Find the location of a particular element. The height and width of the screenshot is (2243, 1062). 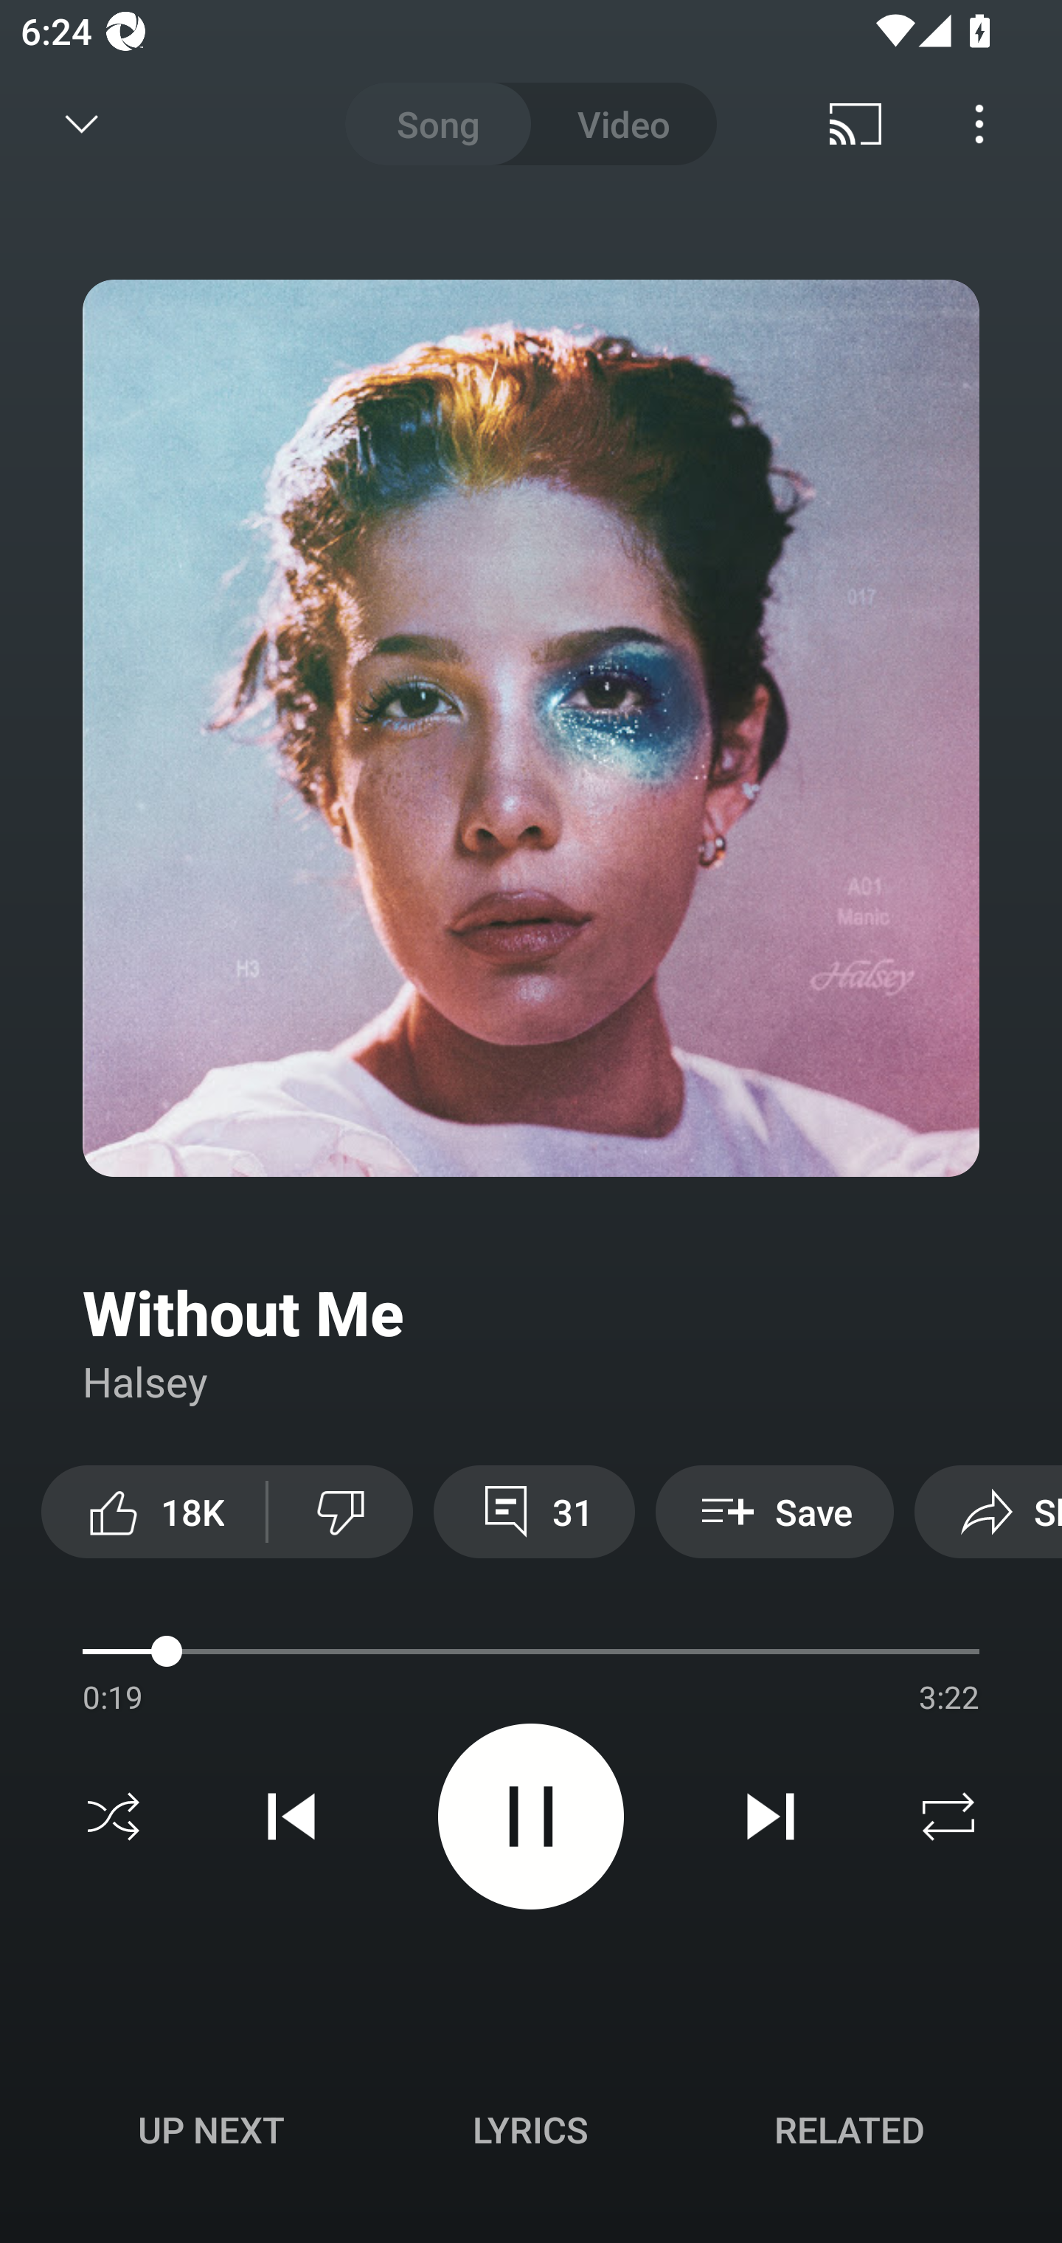

Up next UP NEXT Lyrics LYRICS Related RELATED is located at coordinates (531, 2134).